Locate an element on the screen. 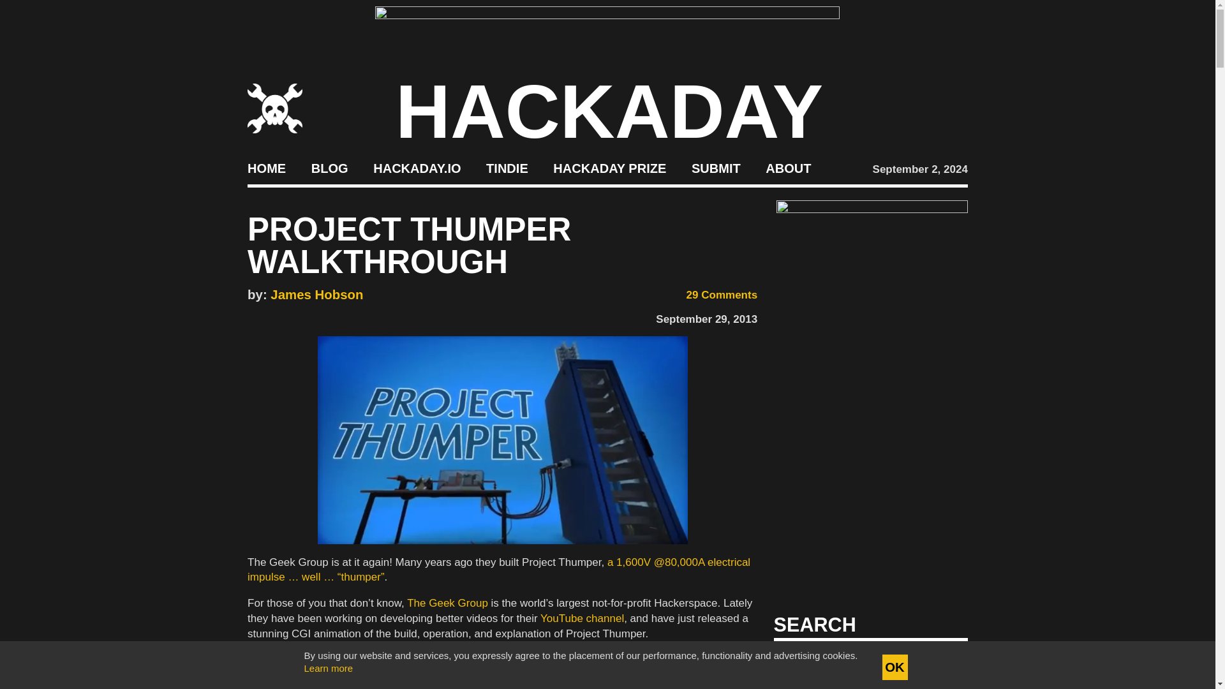 The height and width of the screenshot is (689, 1225). The Geek Group is located at coordinates (447, 603).